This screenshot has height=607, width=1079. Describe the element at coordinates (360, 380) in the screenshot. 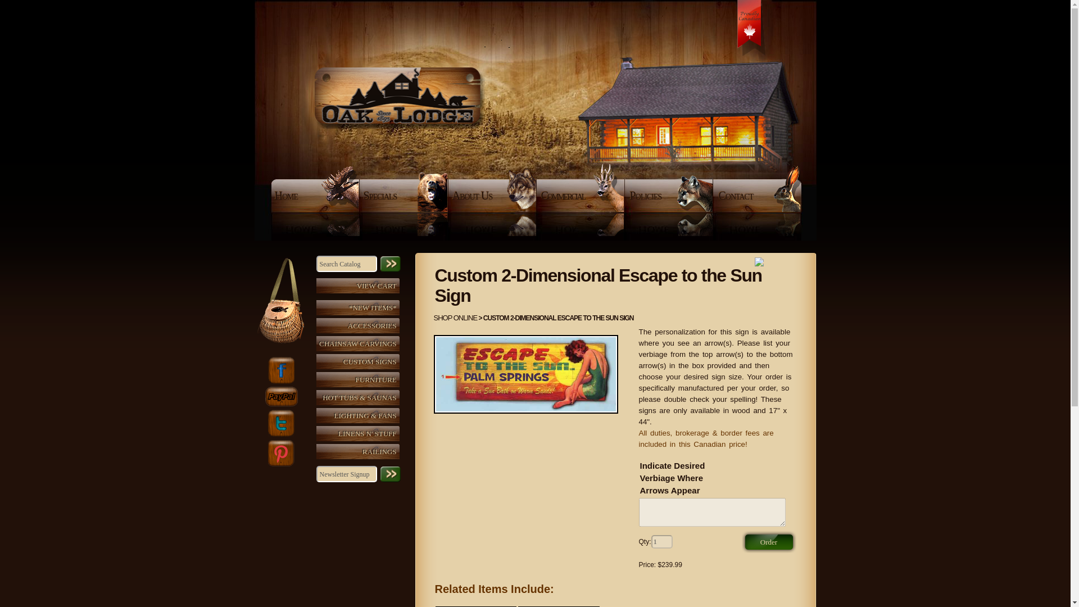

I see `FURNITURE` at that location.